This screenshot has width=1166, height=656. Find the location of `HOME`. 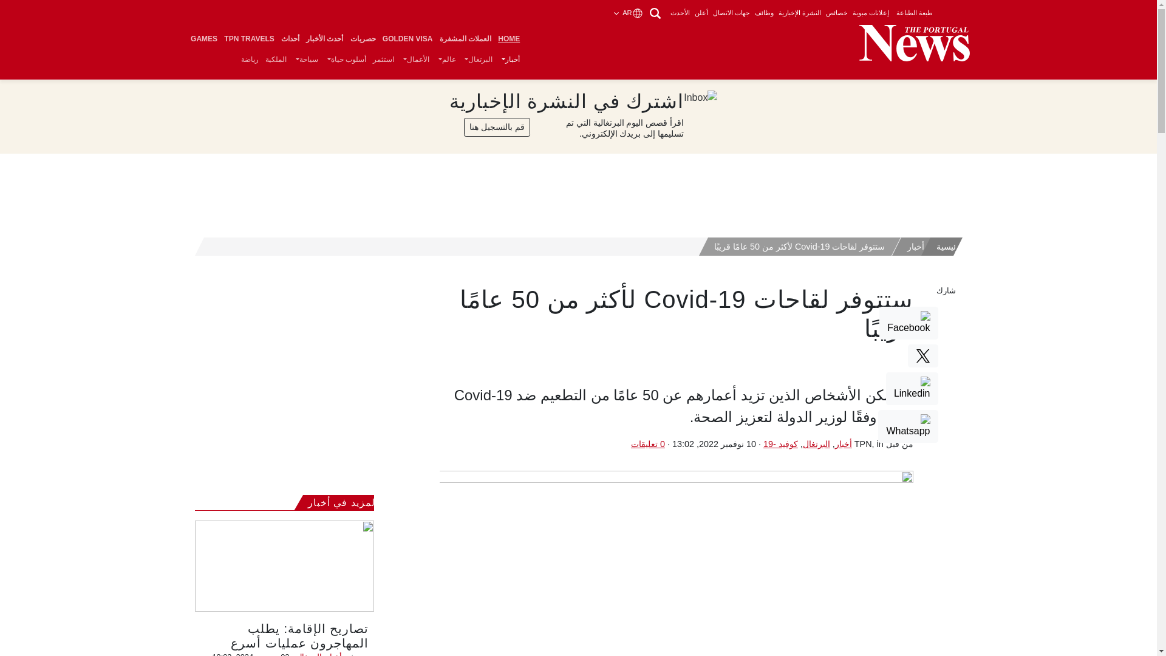

HOME is located at coordinates (509, 39).